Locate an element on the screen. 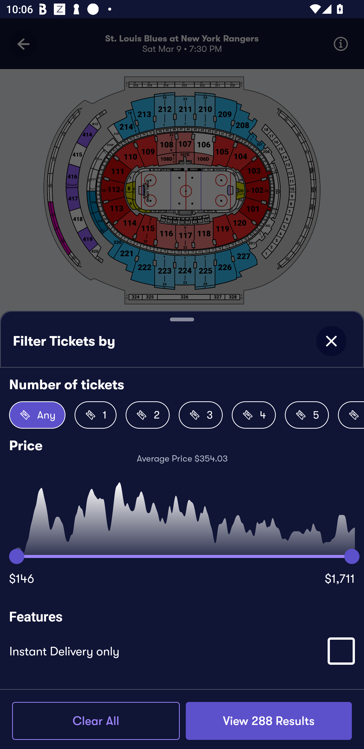  5 is located at coordinates (307, 415).